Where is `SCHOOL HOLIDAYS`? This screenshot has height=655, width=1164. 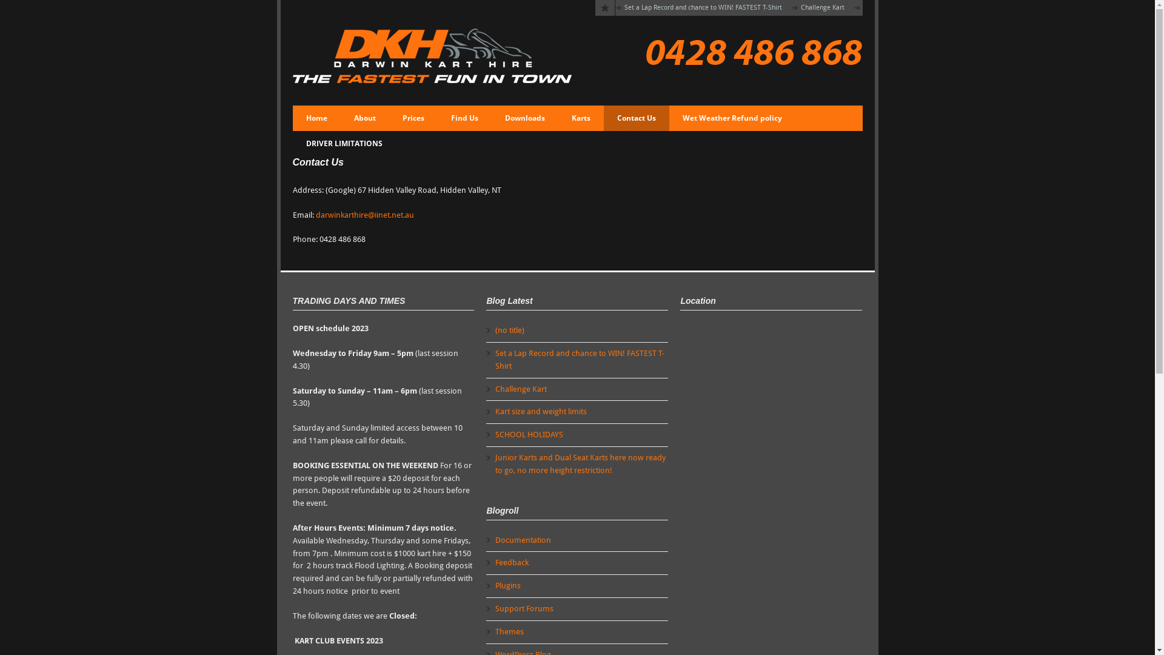
SCHOOL HOLIDAYS is located at coordinates (529, 434).